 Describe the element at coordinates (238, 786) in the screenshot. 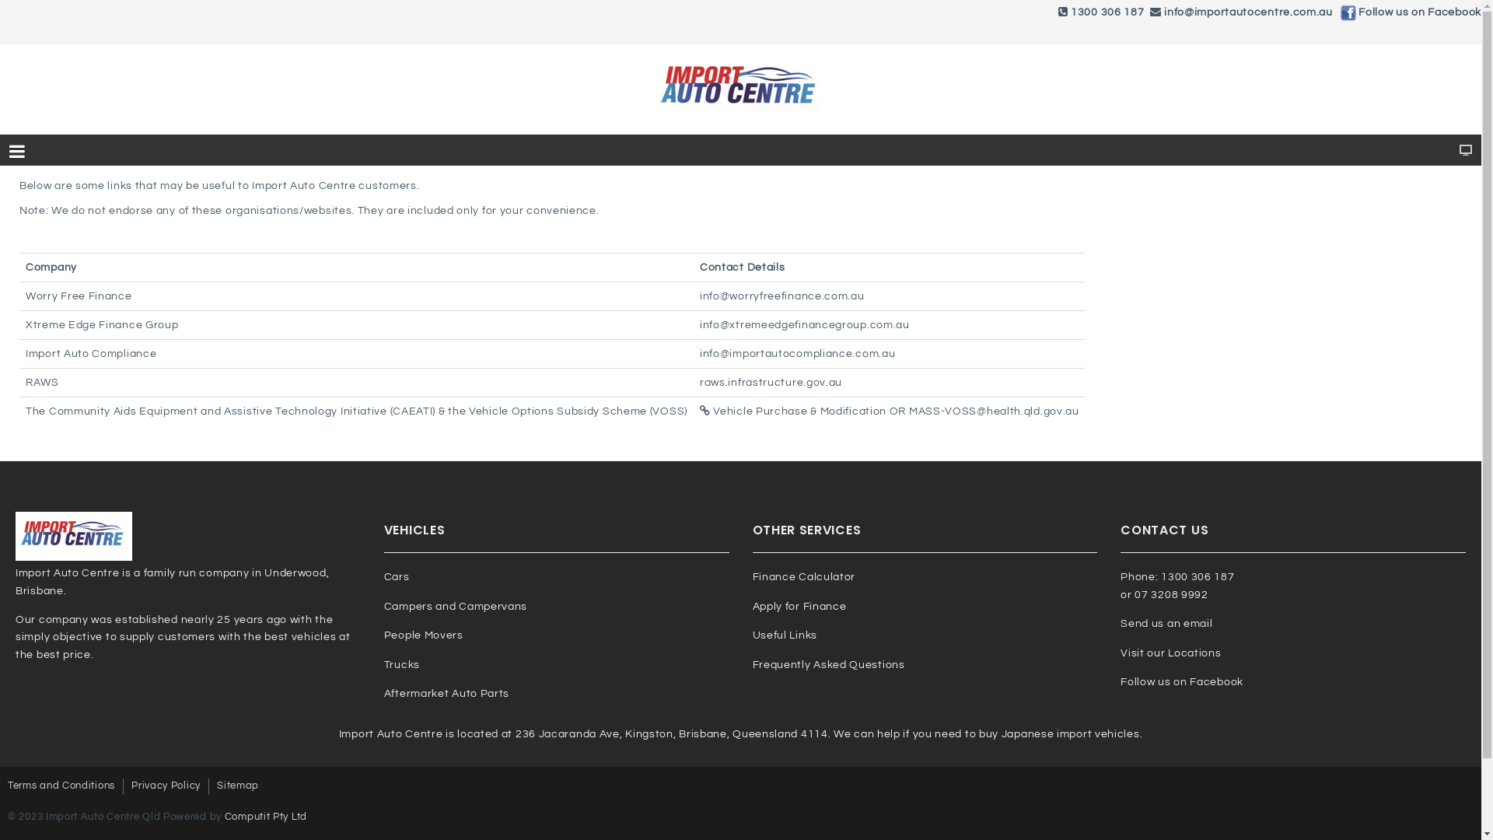

I see `Sitemap` at that location.